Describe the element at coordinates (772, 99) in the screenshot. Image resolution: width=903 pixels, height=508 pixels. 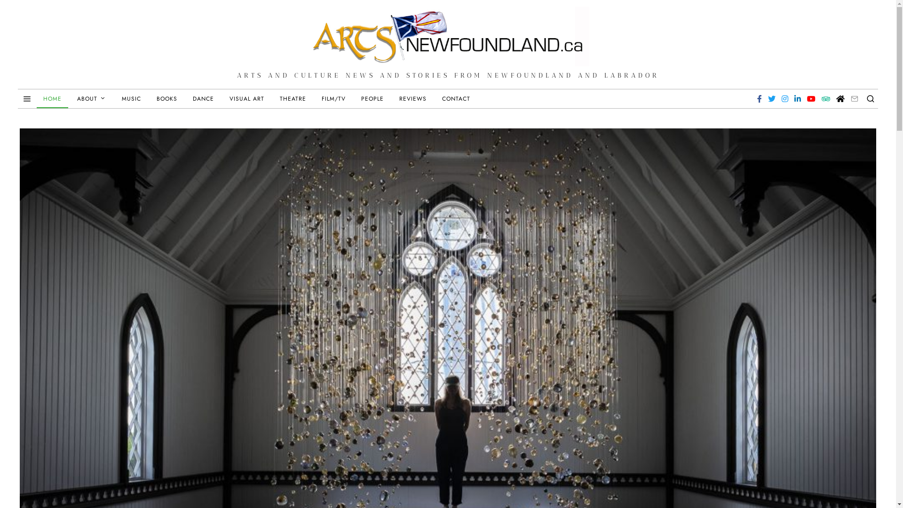
I see `Twitter` at that location.